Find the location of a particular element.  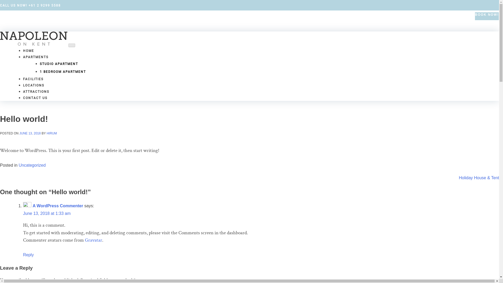

APARTMENTS is located at coordinates (36, 57).